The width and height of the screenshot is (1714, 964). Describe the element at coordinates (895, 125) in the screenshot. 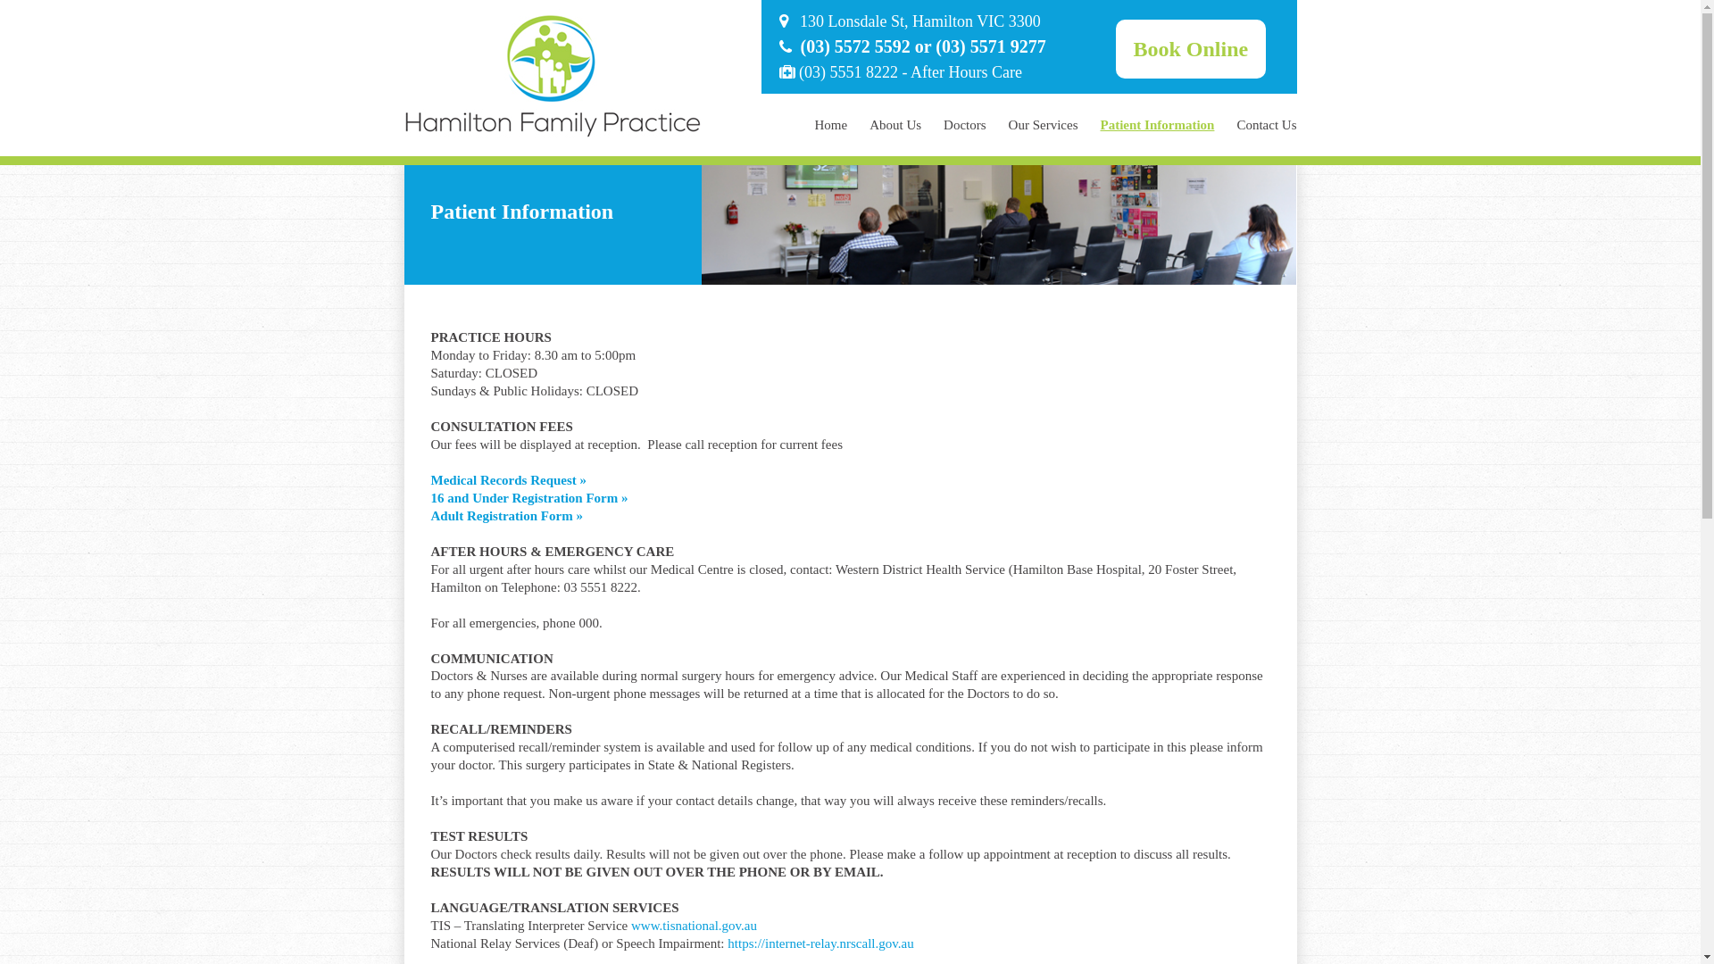

I see `About Us` at that location.